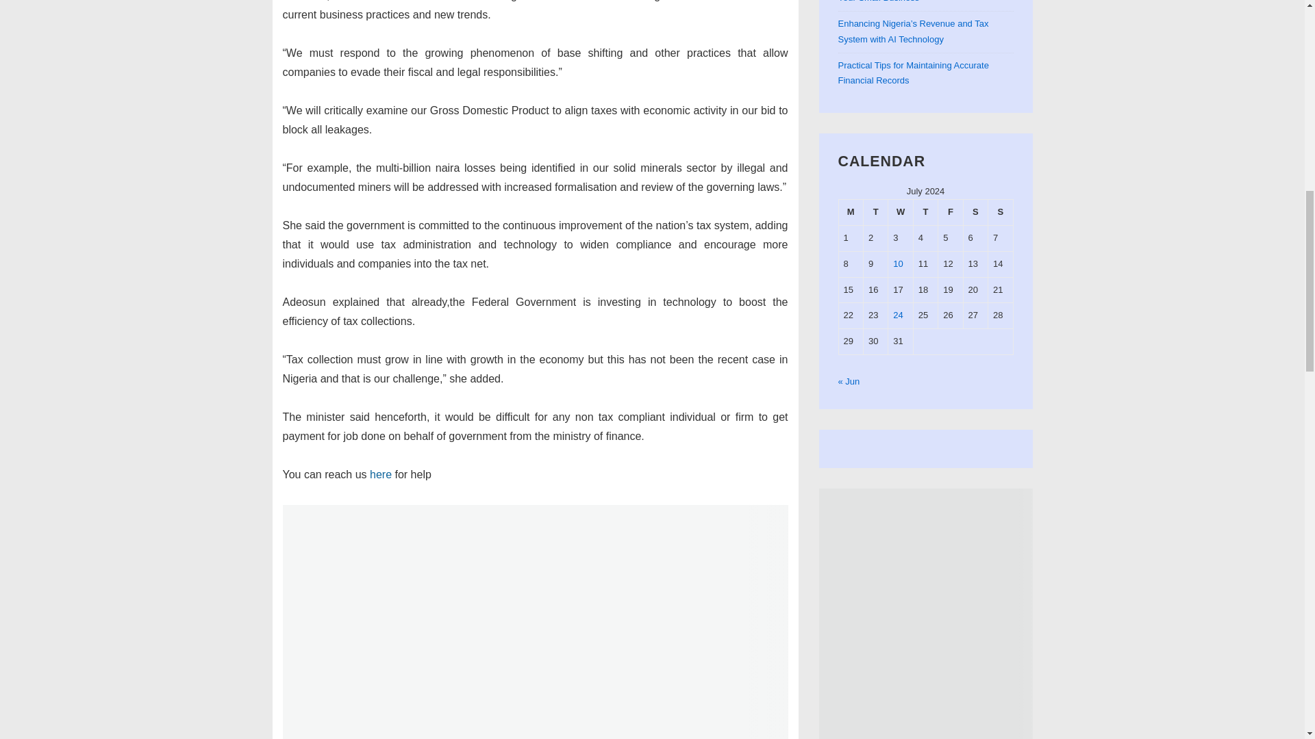  I want to click on Thursday, so click(925, 212).